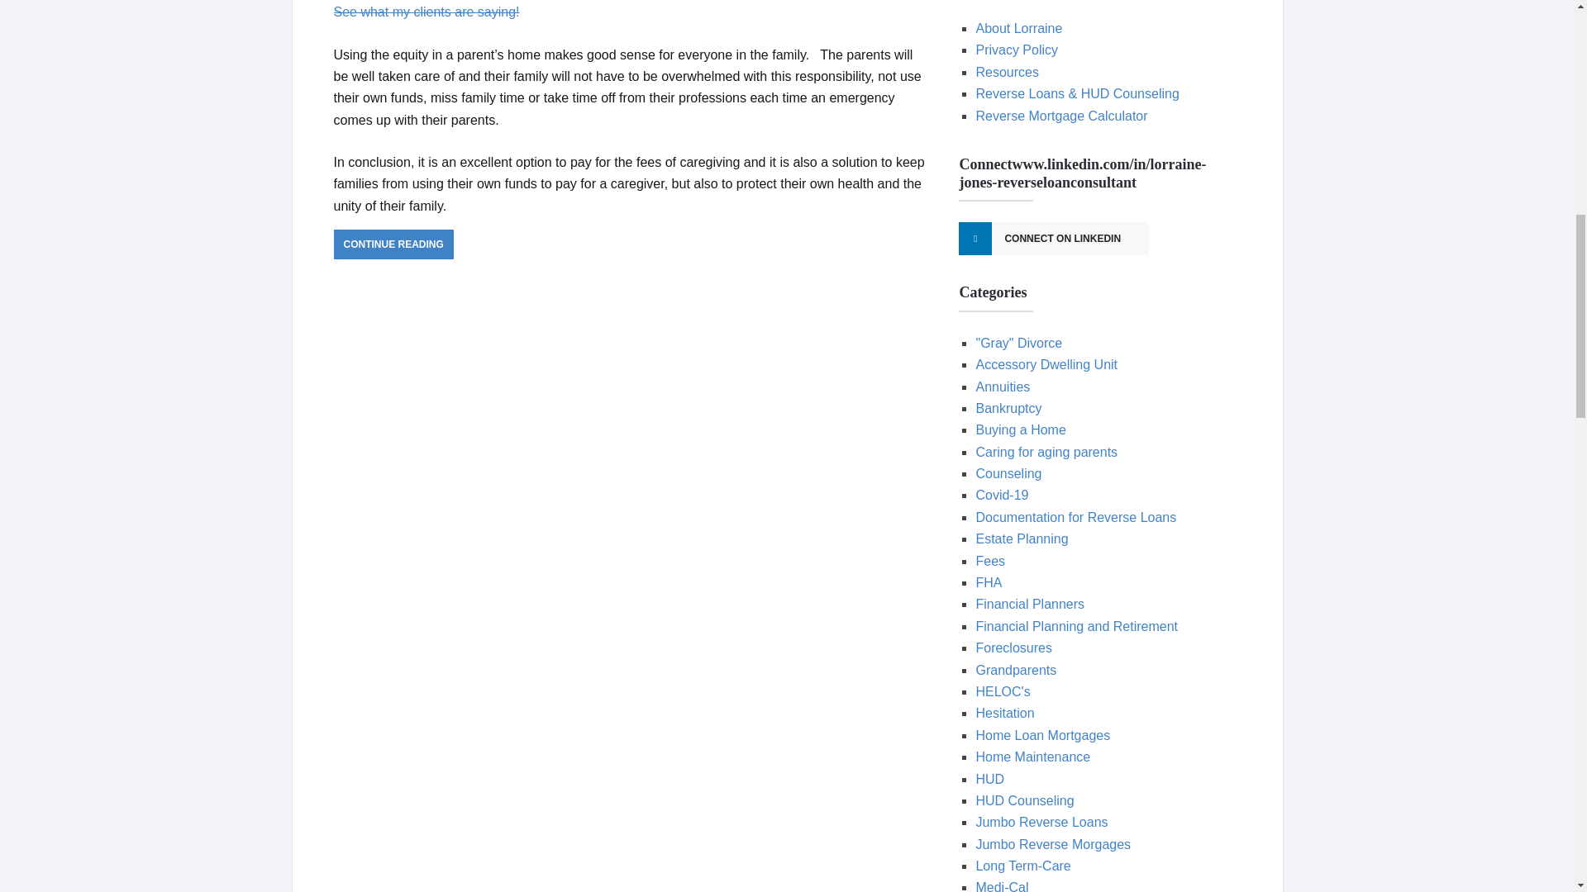 Image resolution: width=1587 pixels, height=892 pixels. I want to click on Estate Planning, so click(1022, 539).